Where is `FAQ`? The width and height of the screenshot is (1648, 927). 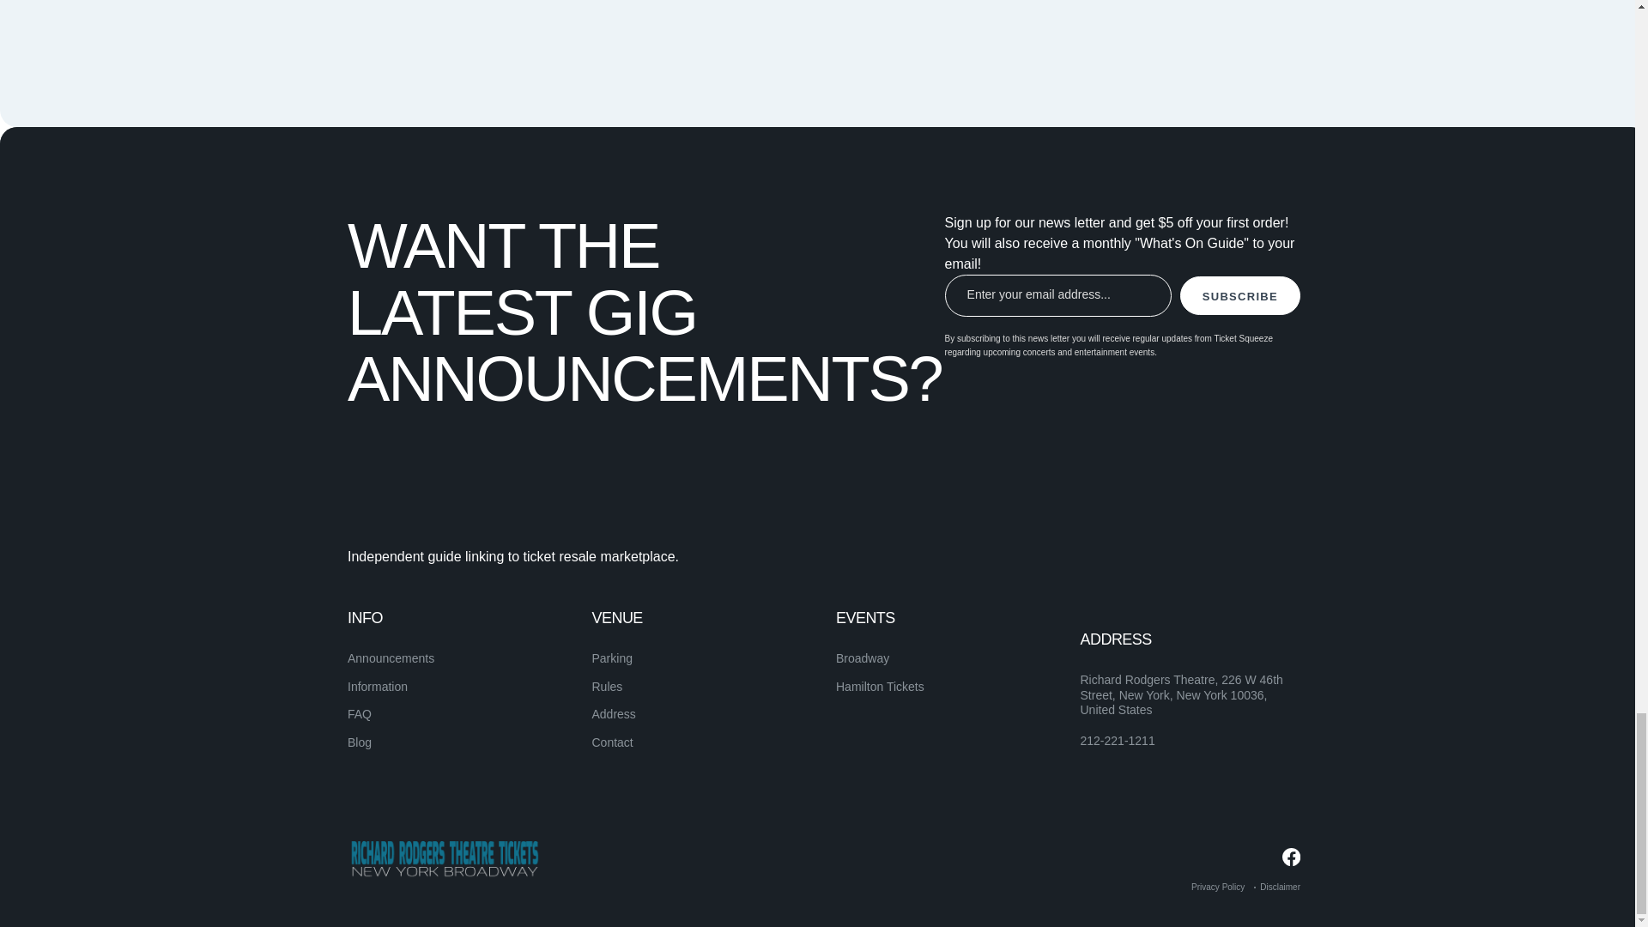
FAQ is located at coordinates (360, 714).